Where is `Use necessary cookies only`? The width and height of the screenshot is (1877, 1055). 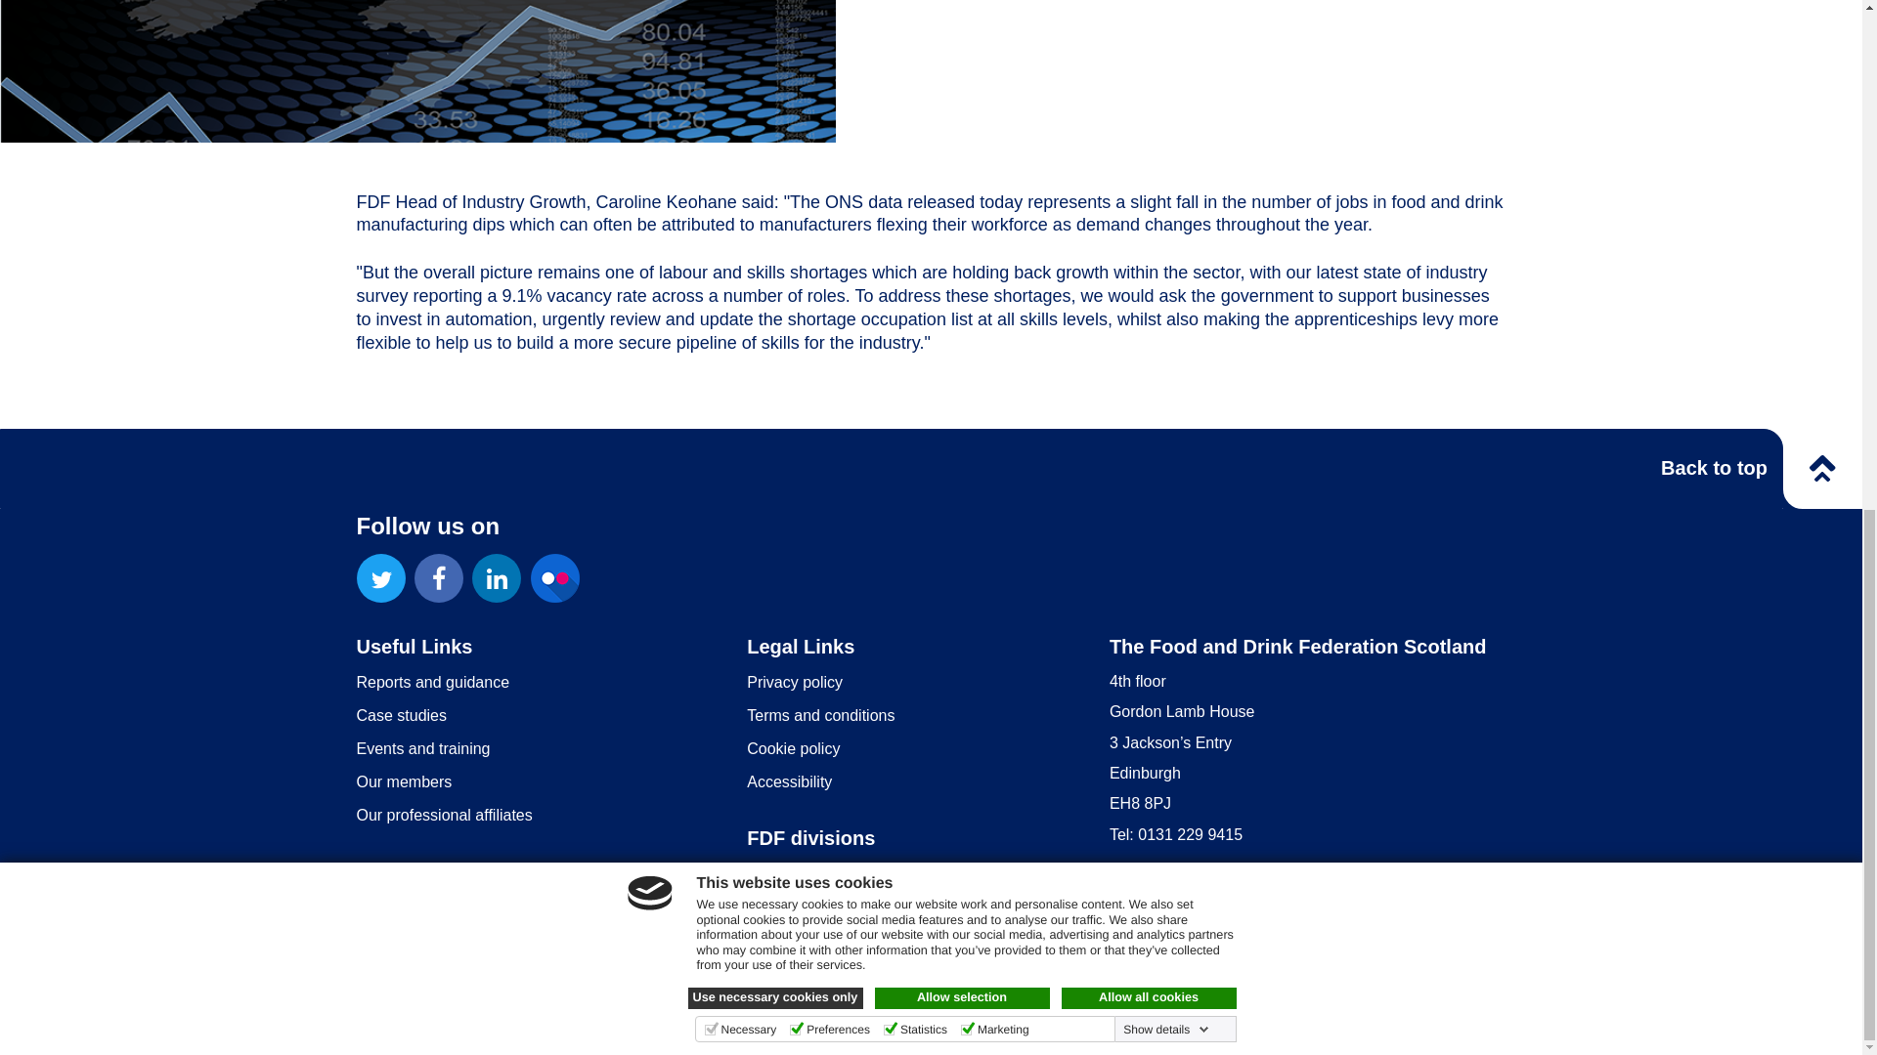 Use necessary cookies only is located at coordinates (776, 12).